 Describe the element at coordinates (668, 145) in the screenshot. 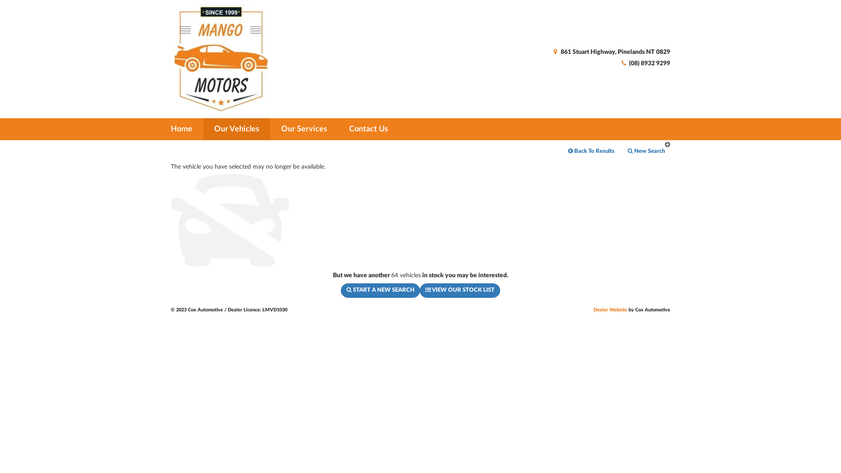

I see `Add/Remove this vehicle to your Garage Shortlist!` at that location.